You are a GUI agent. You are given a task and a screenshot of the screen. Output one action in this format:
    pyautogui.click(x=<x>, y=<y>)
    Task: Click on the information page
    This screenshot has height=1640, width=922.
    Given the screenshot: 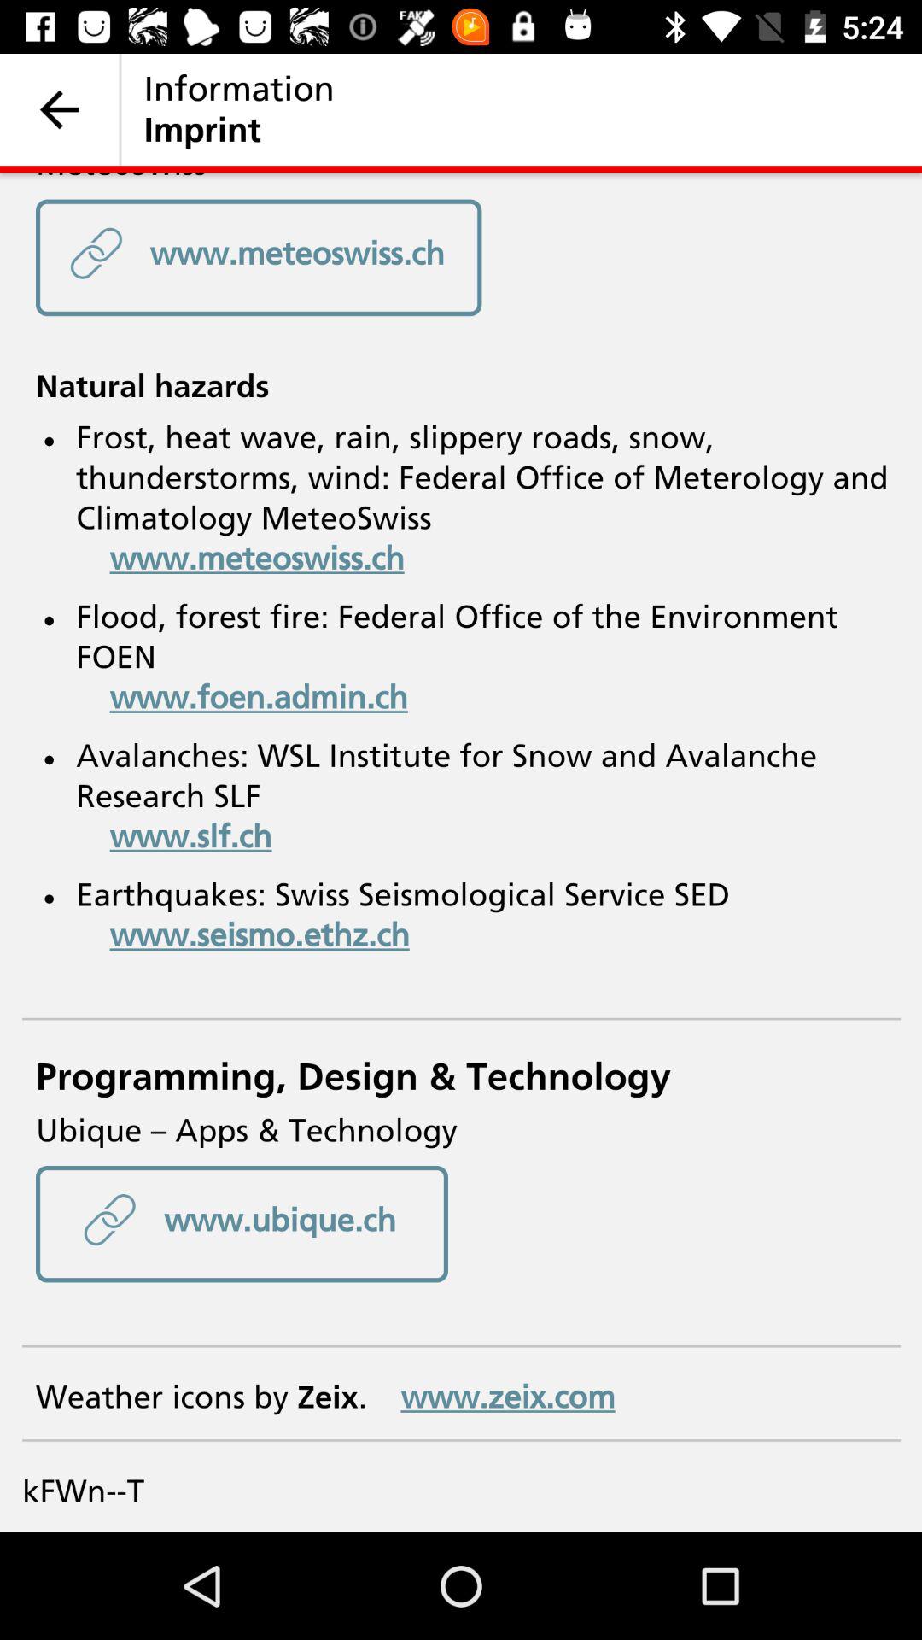 What is the action you would take?
    pyautogui.click(x=461, y=852)
    